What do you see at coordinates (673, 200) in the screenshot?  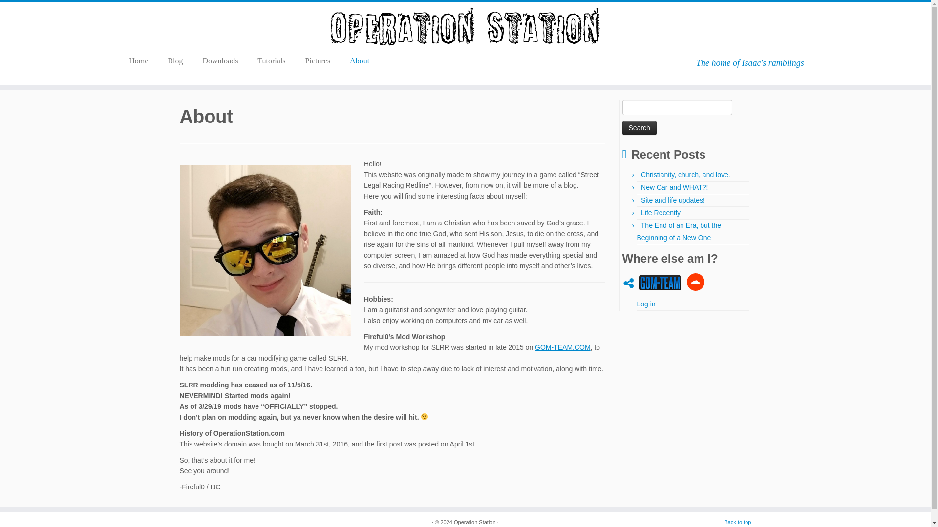 I see `Site and life updates!` at bounding box center [673, 200].